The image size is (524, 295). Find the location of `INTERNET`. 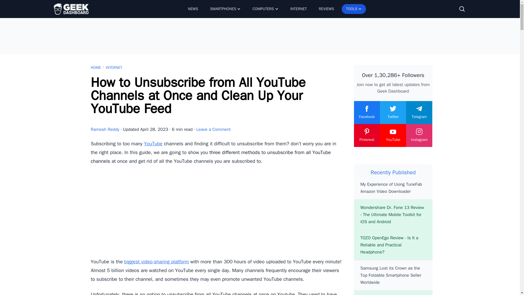

INTERNET is located at coordinates (299, 9).